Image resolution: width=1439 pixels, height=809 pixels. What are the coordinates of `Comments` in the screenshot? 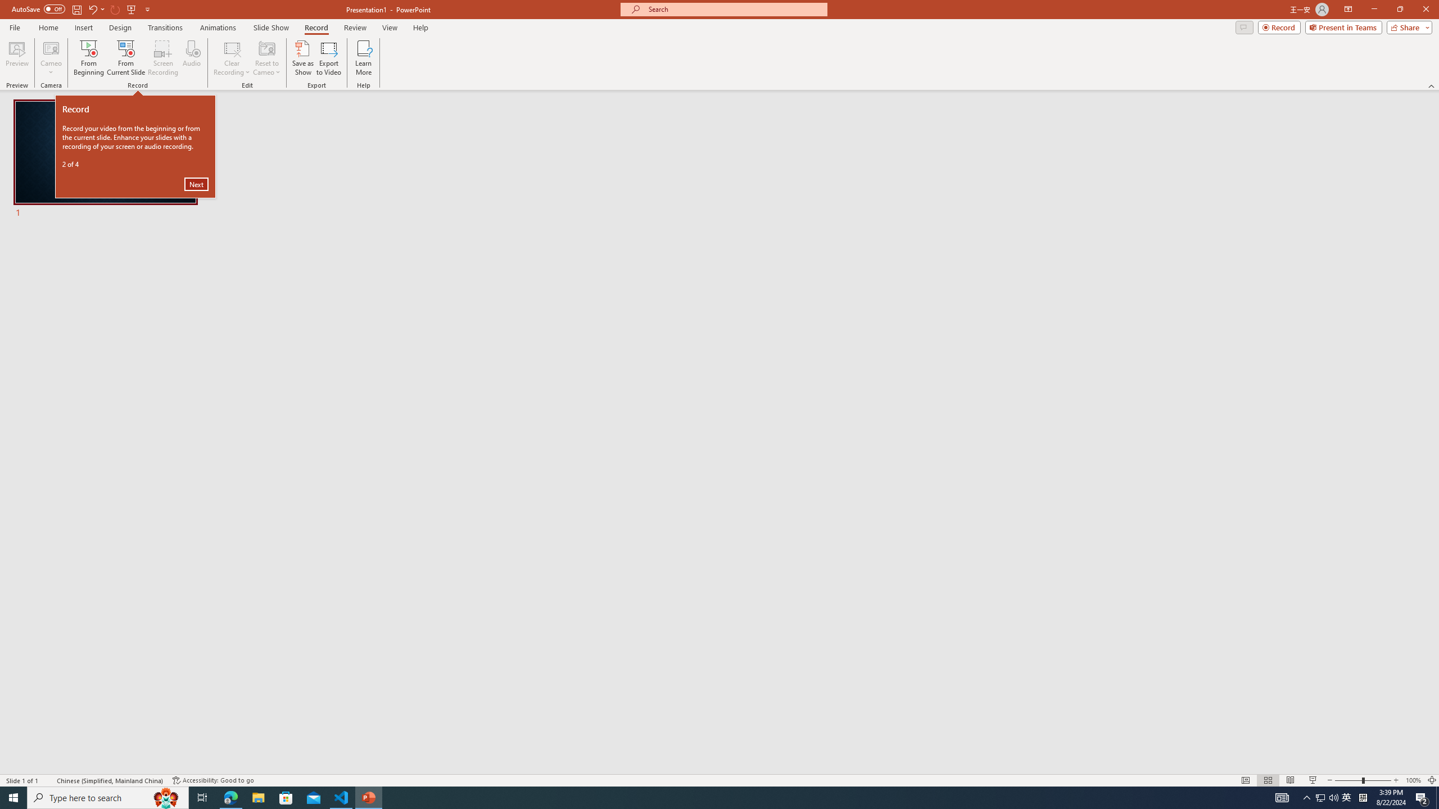 It's located at (1245, 27).